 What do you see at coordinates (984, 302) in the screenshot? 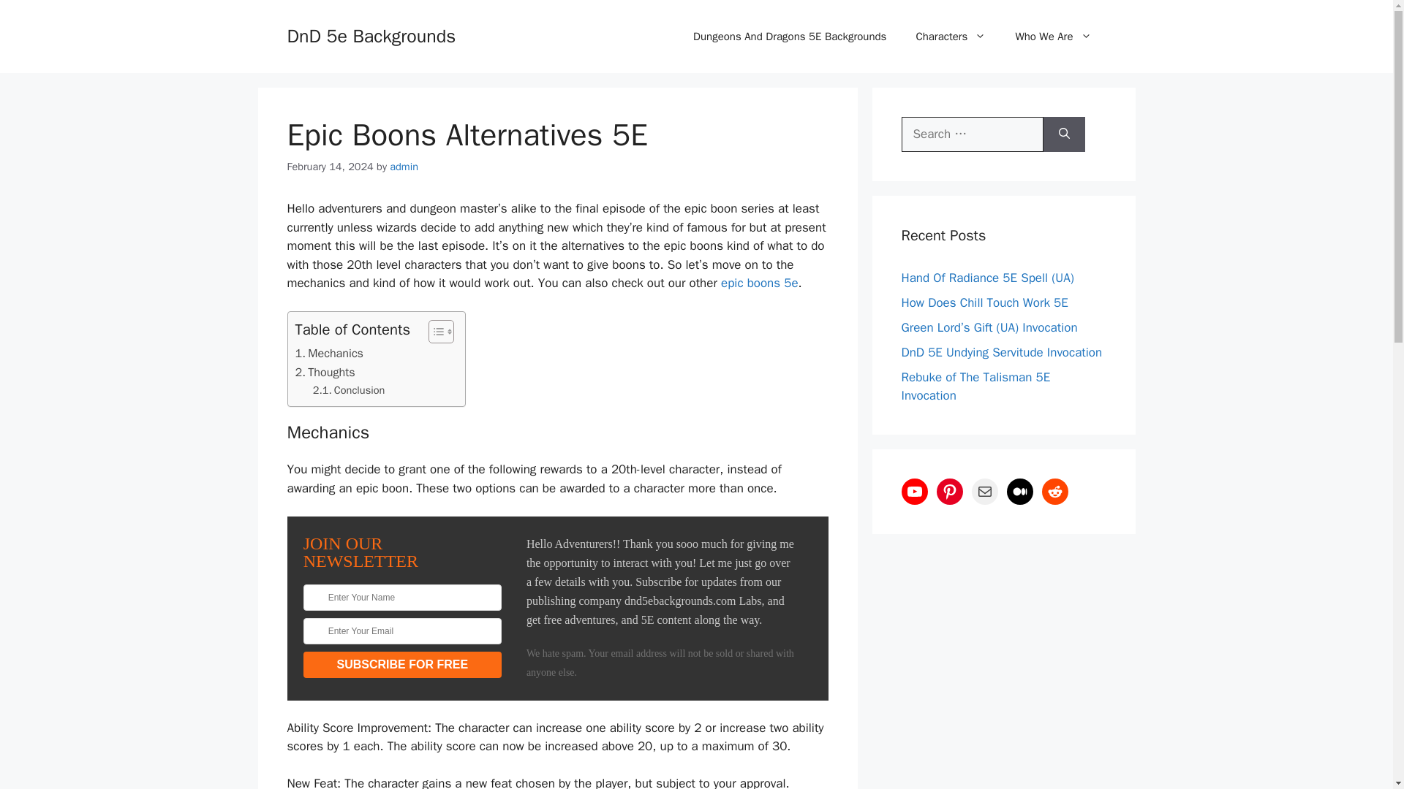
I see `How Does Chill Touch Work 5E` at bounding box center [984, 302].